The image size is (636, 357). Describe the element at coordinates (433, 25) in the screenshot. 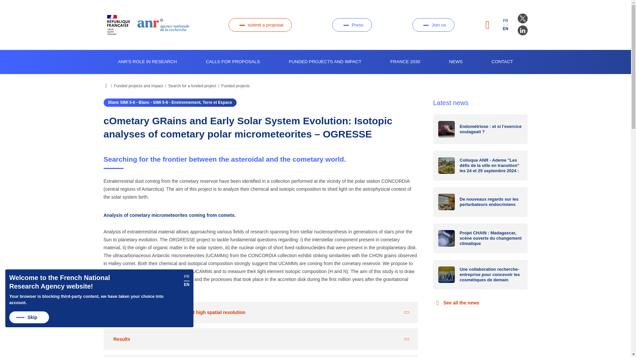

I see `Join us` at that location.